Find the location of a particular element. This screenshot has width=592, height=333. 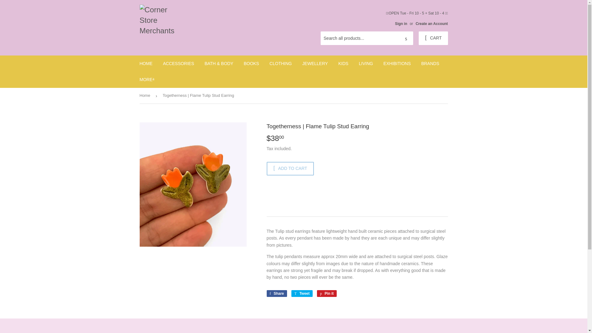

Share on Facebook is located at coordinates (276, 294).